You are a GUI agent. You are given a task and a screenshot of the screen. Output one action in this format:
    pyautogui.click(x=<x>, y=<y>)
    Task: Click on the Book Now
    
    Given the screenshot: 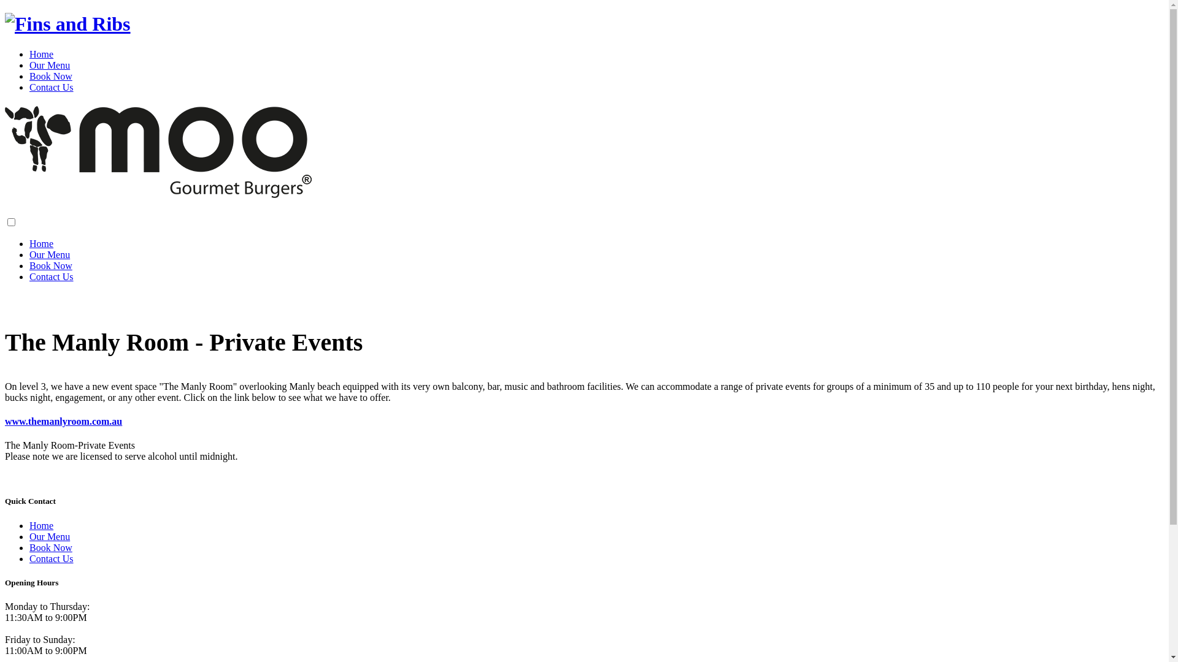 What is the action you would take?
    pyautogui.click(x=51, y=548)
    